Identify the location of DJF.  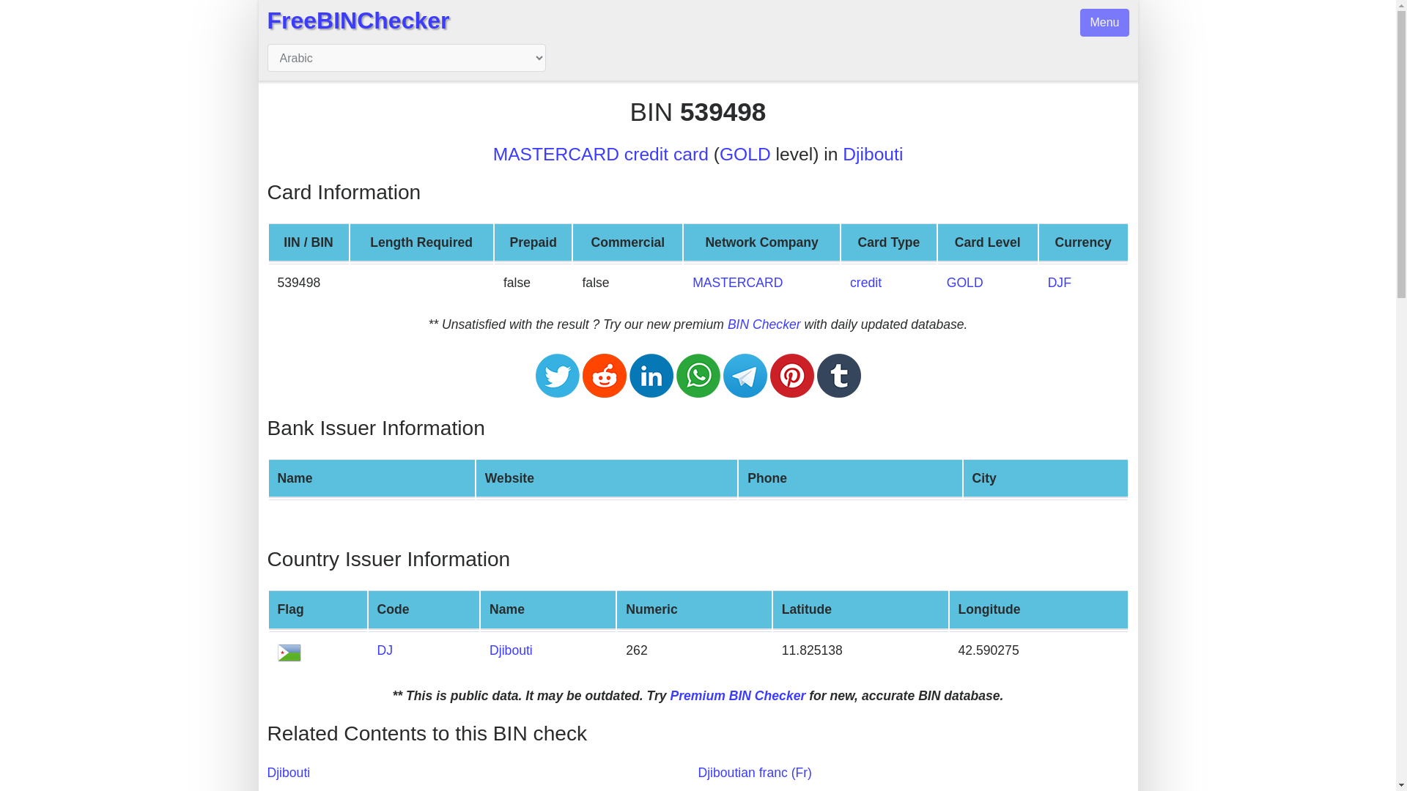
(1060, 283).